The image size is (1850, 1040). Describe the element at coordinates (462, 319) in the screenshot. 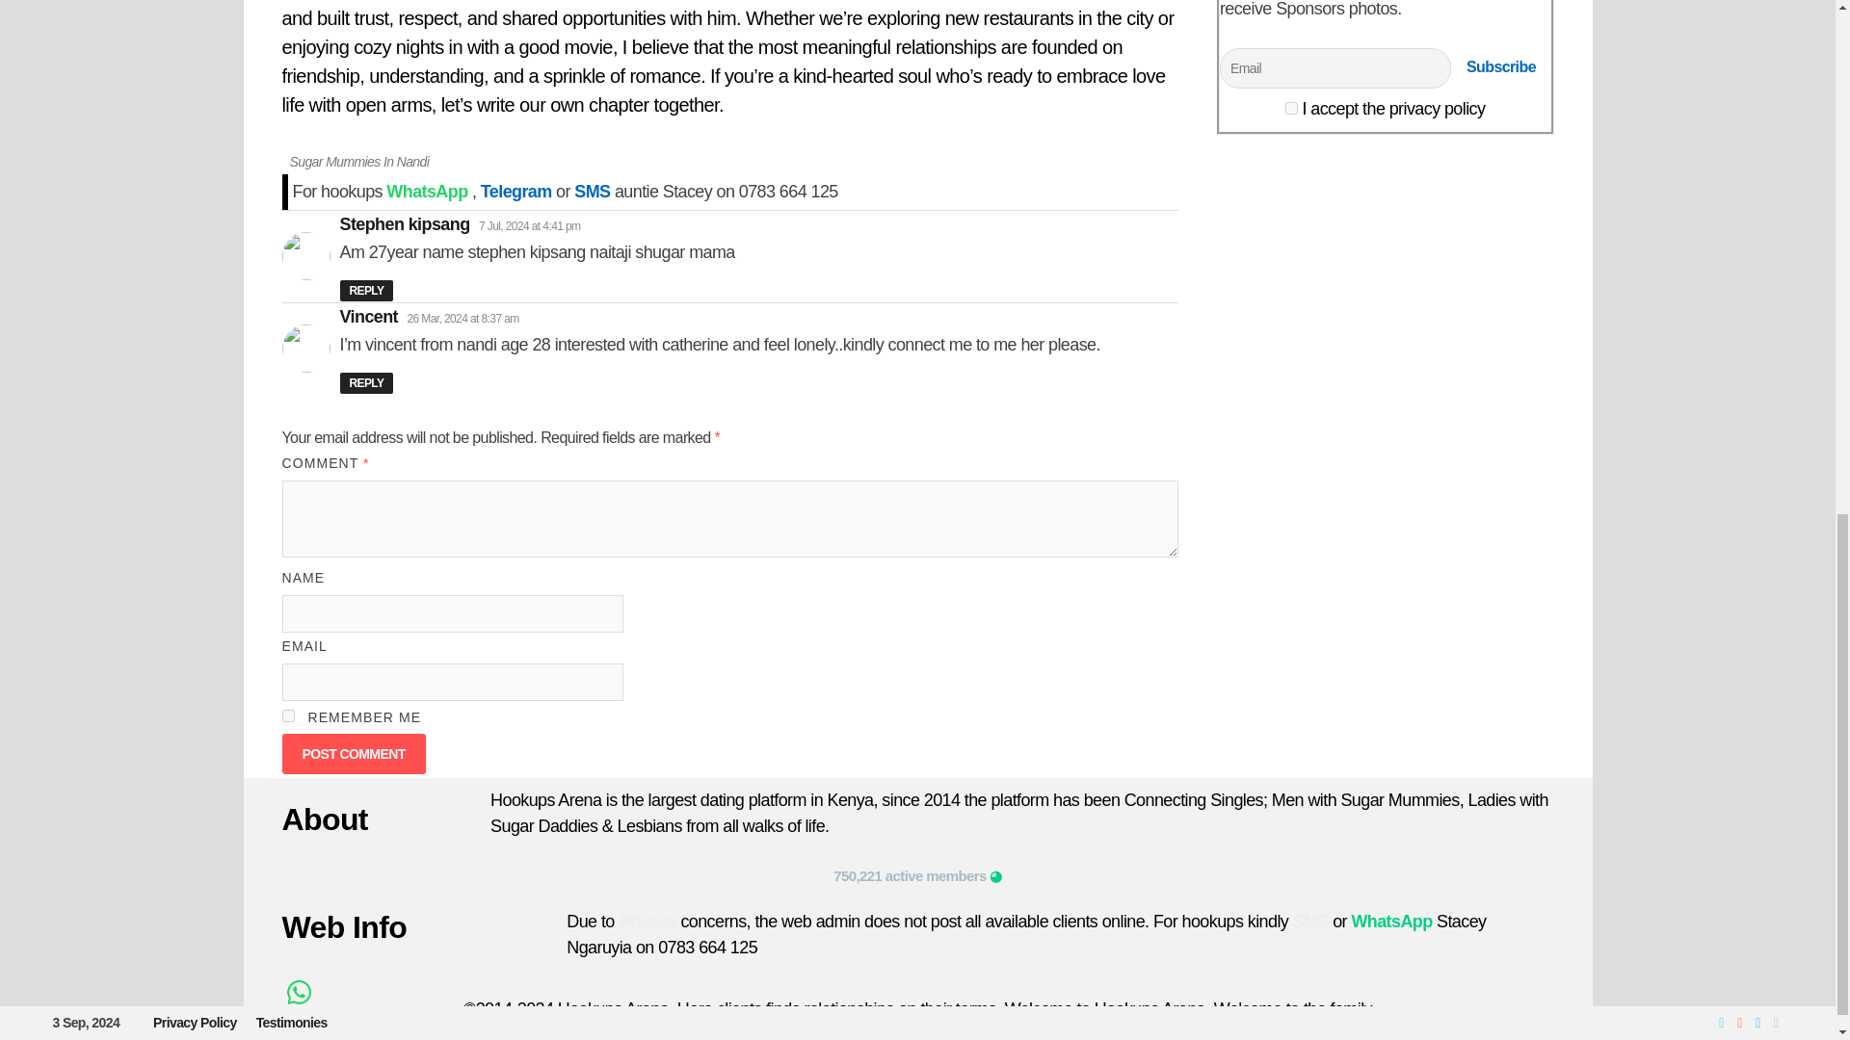

I see `26 Mar, 2024 at 8:37 am` at that location.